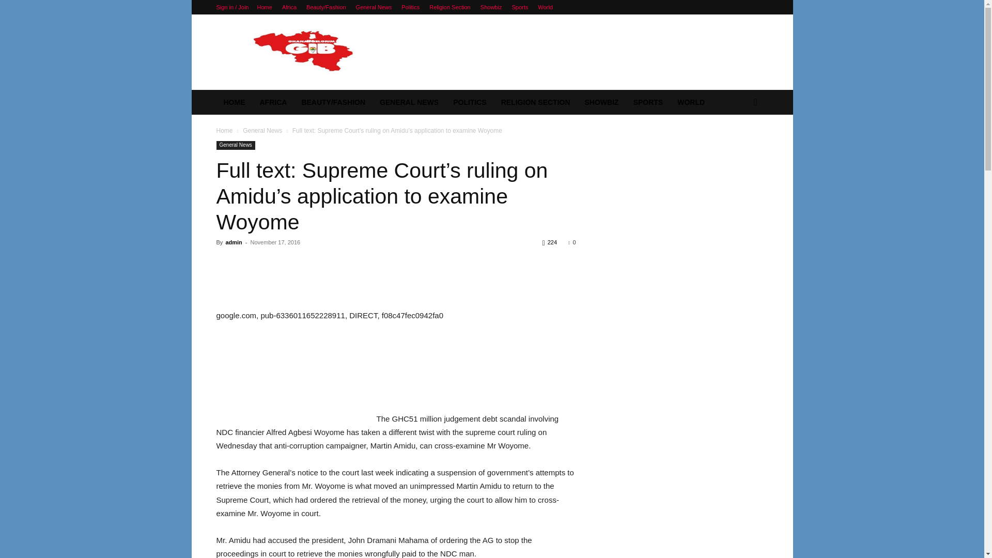  What do you see at coordinates (289, 7) in the screenshot?
I see `Africa` at bounding box center [289, 7].